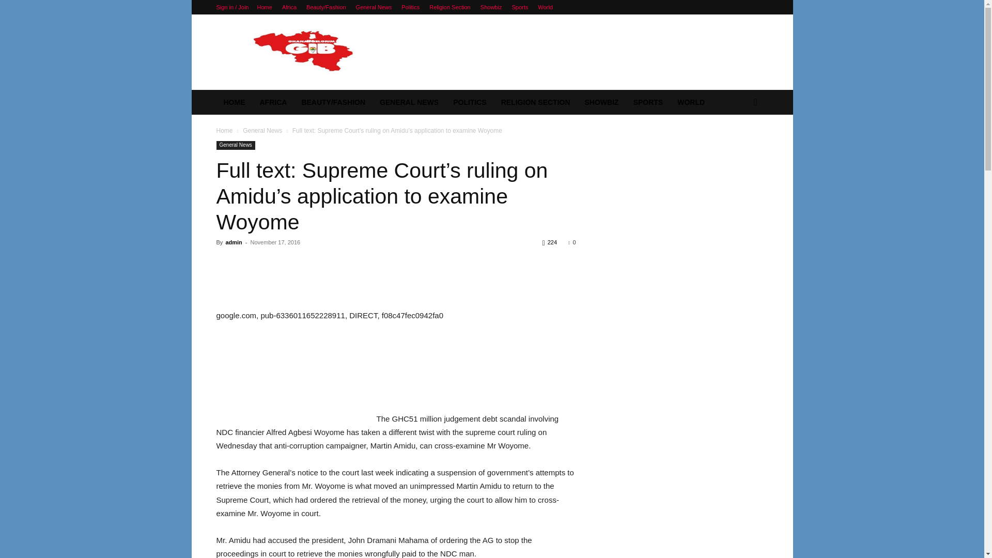  What do you see at coordinates (289, 7) in the screenshot?
I see `Africa` at bounding box center [289, 7].